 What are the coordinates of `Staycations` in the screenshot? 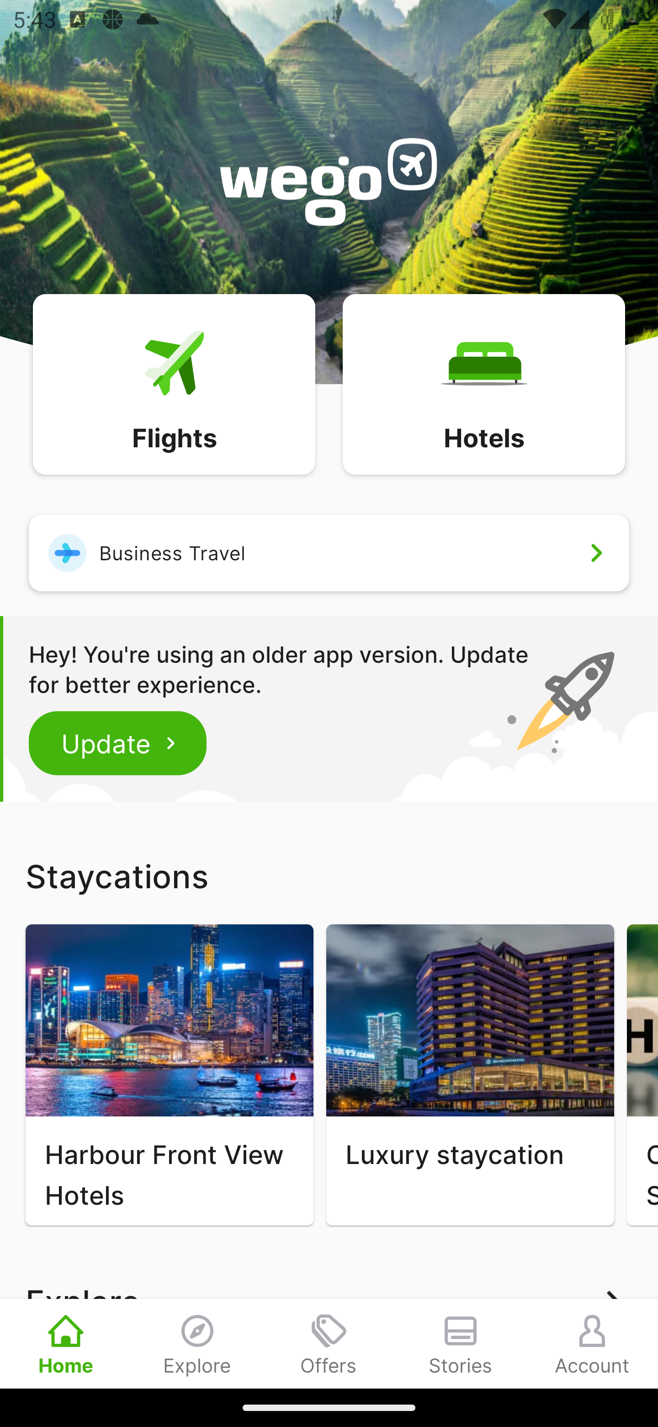 It's located at (329, 876).